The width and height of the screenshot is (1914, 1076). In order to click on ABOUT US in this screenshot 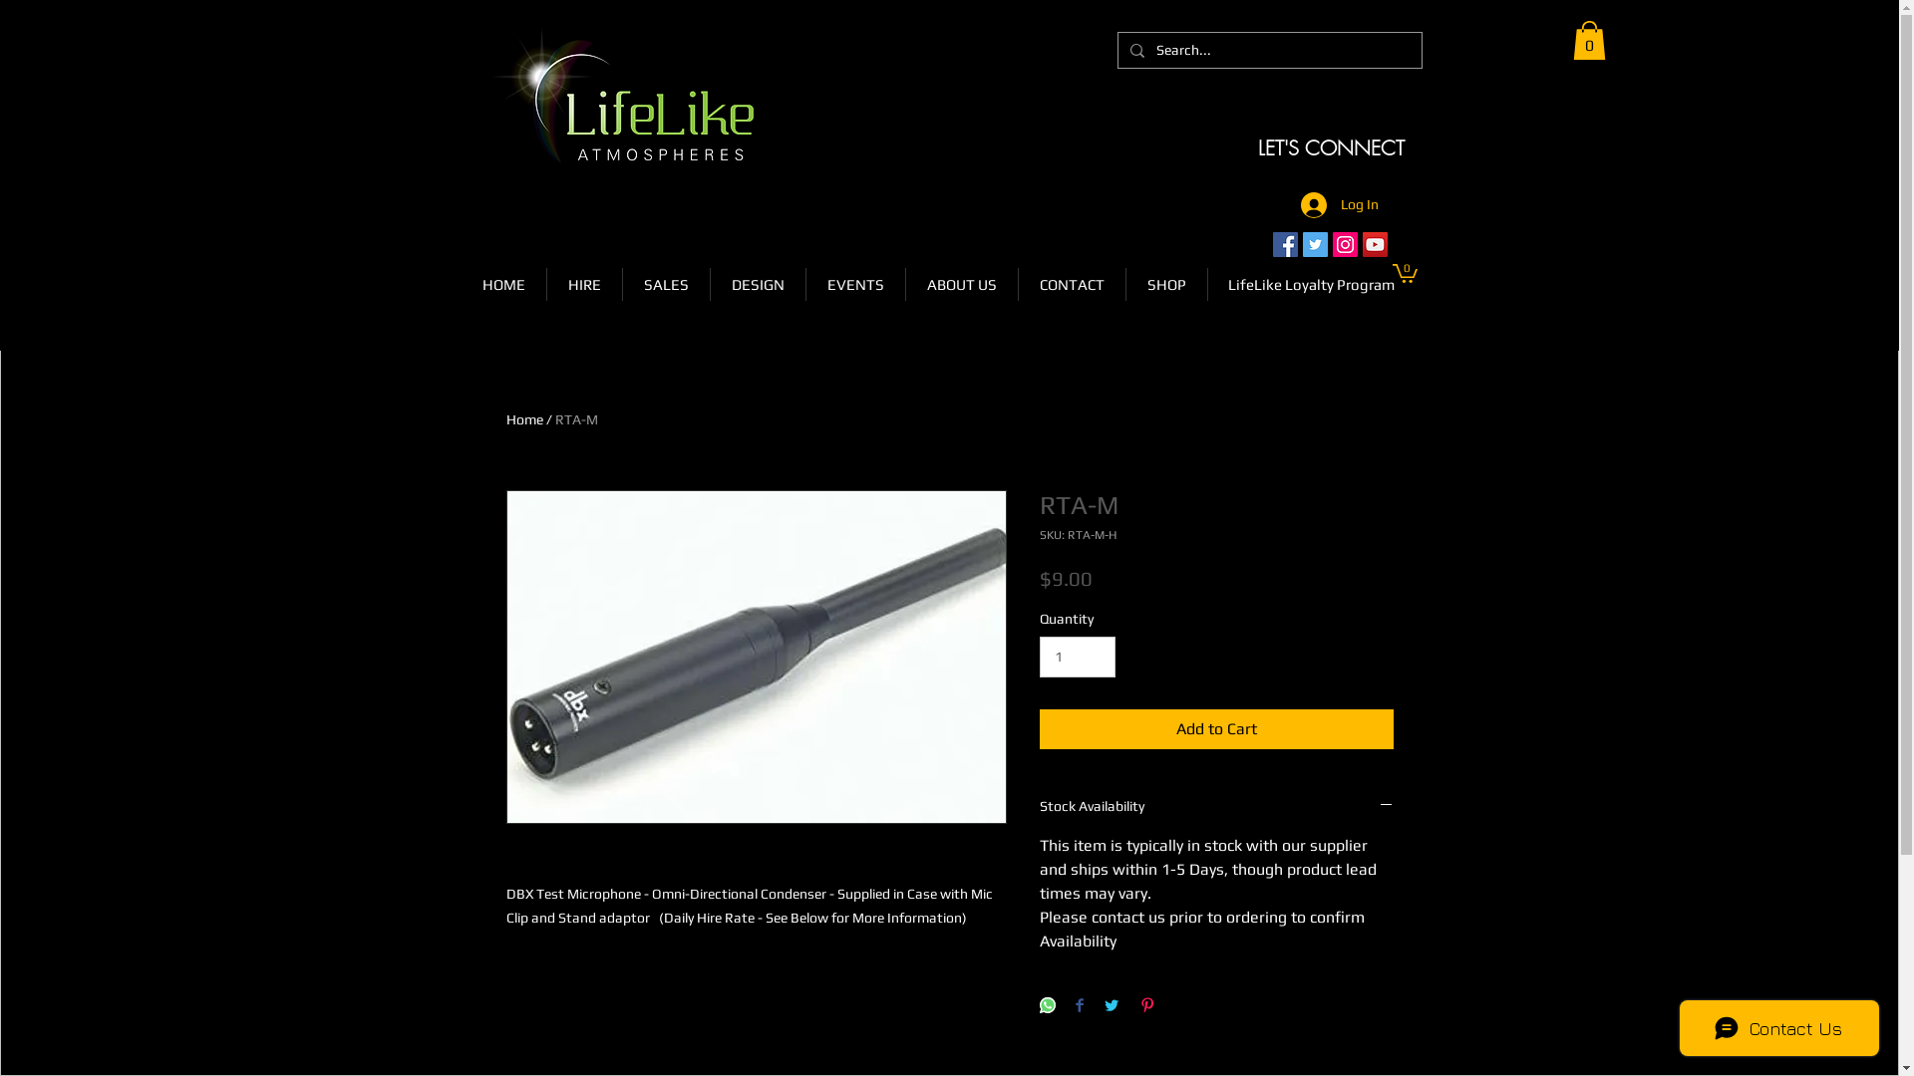, I will do `click(961, 285)`.